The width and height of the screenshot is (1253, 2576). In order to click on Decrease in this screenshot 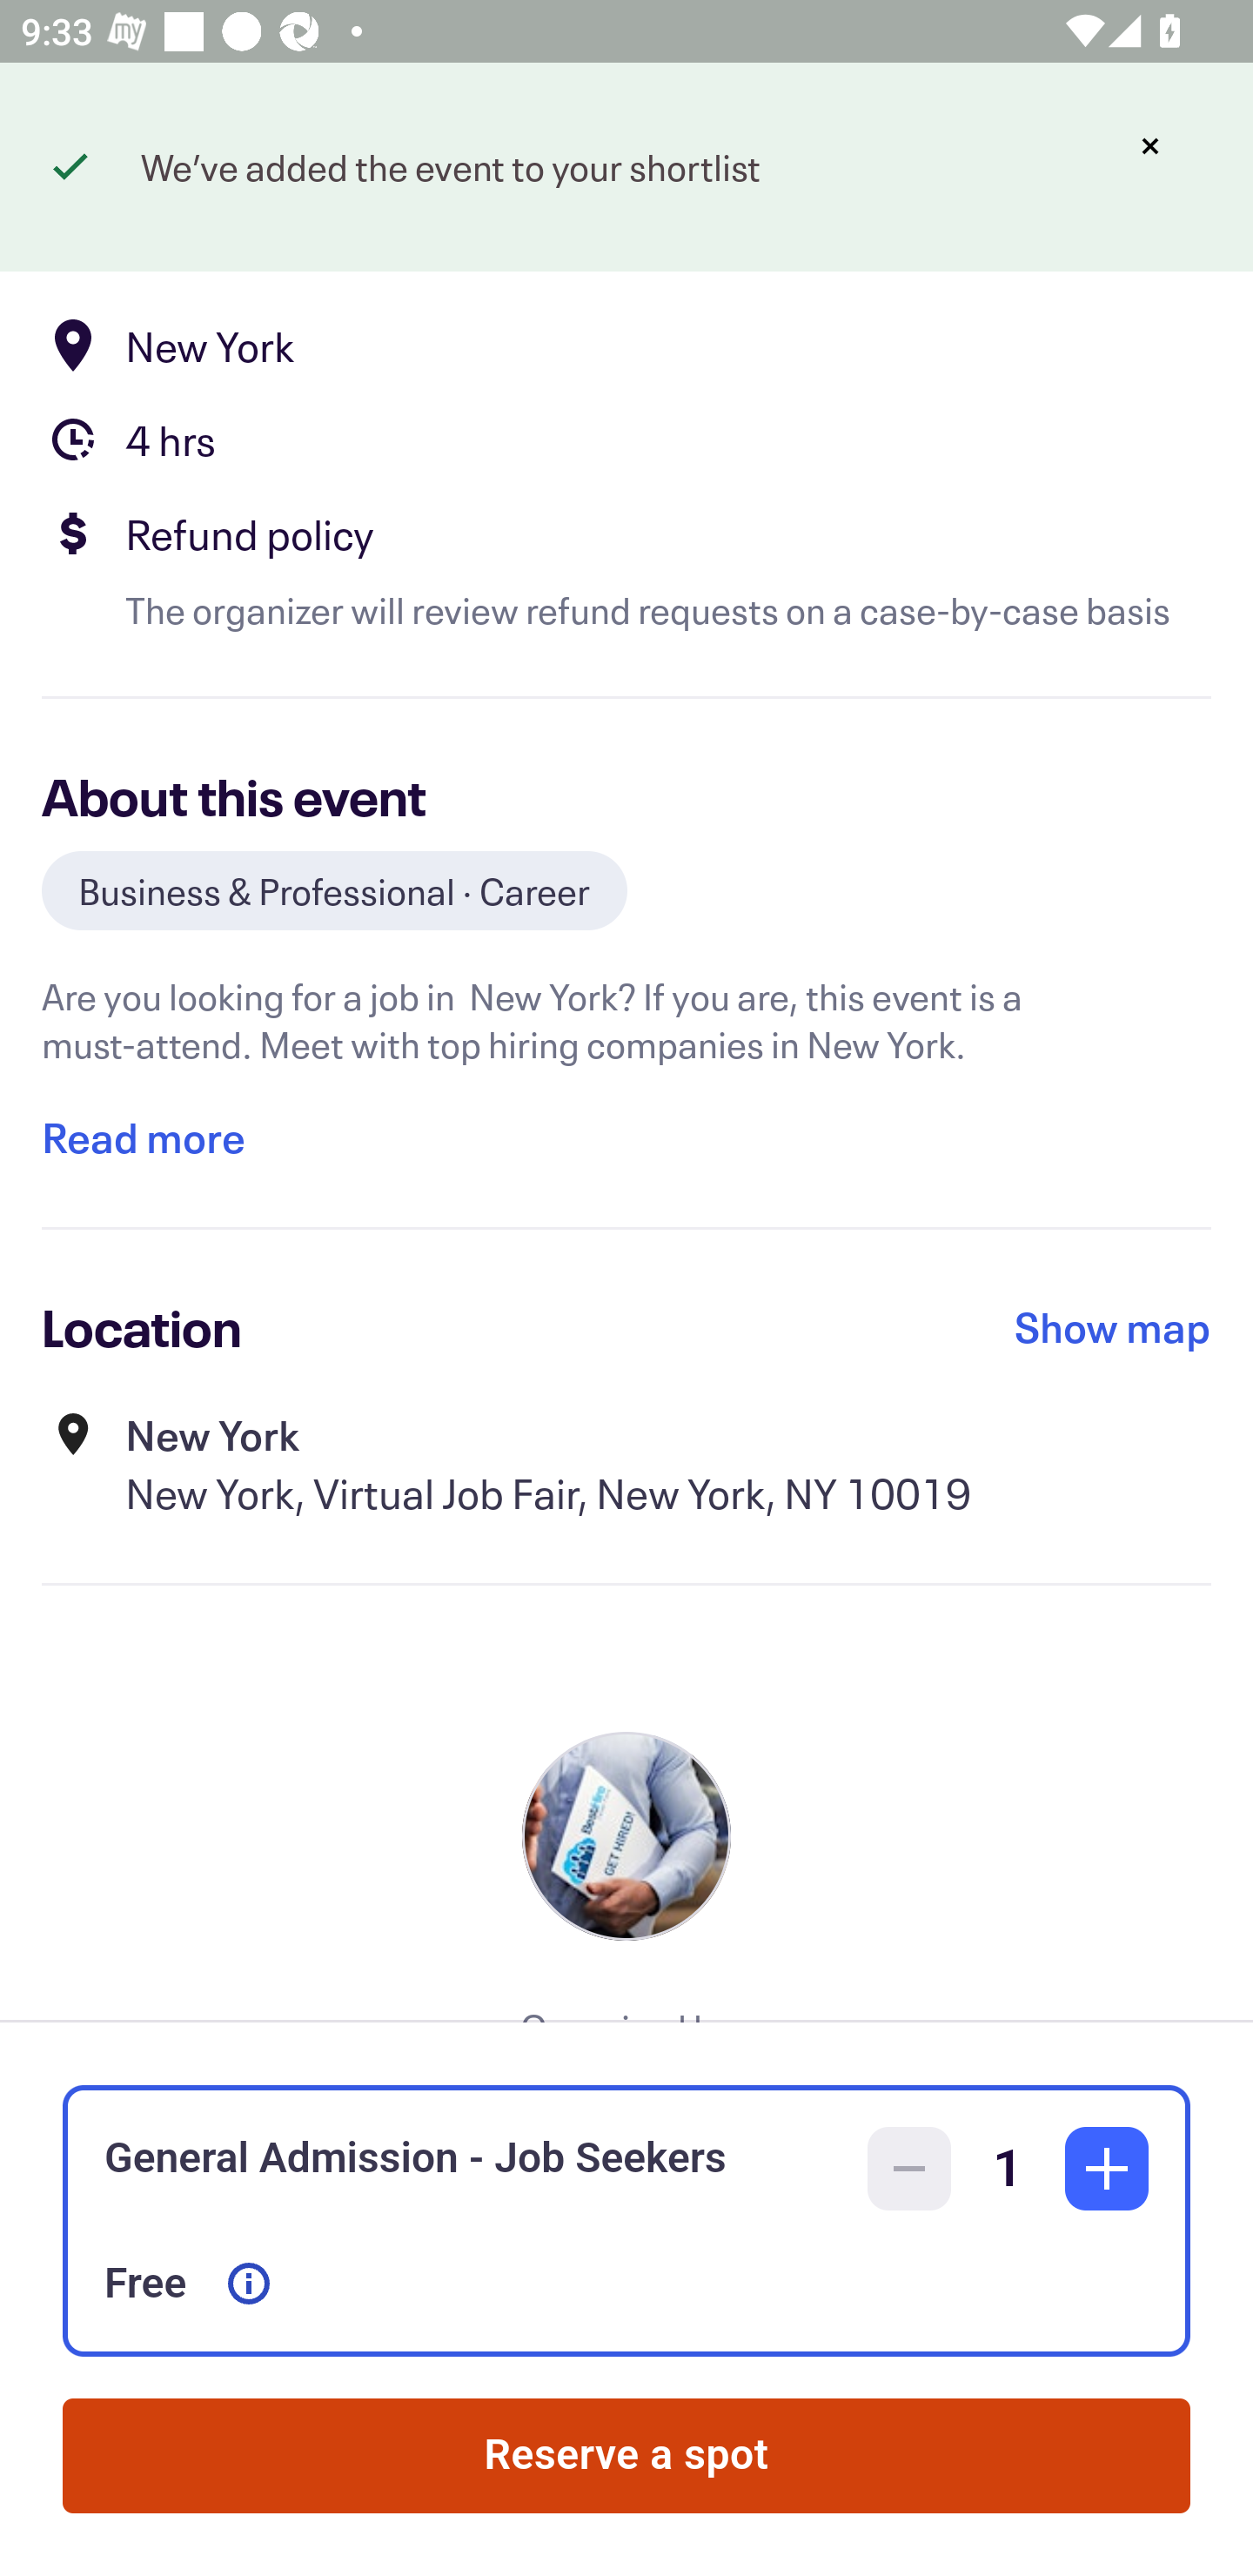, I will do `click(909, 2169)`.